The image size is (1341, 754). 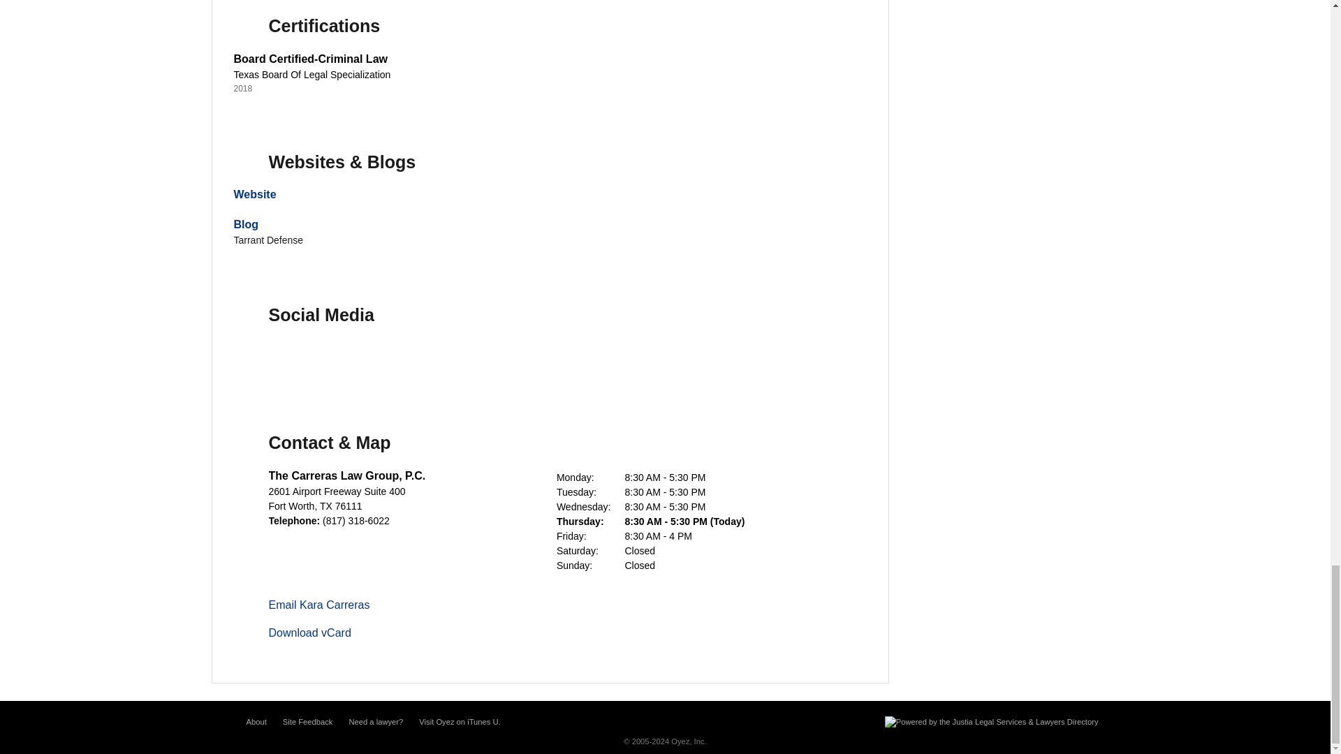 What do you see at coordinates (254, 360) in the screenshot?
I see `Facebook` at bounding box center [254, 360].